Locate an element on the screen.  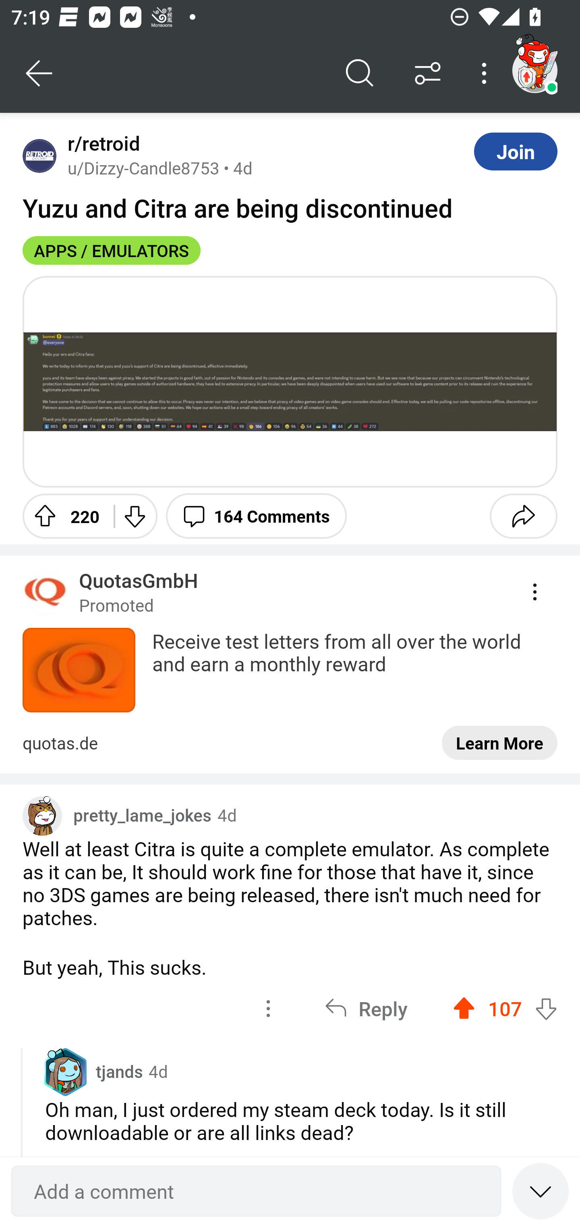
TestAppium002 account is located at coordinates (534, 70).